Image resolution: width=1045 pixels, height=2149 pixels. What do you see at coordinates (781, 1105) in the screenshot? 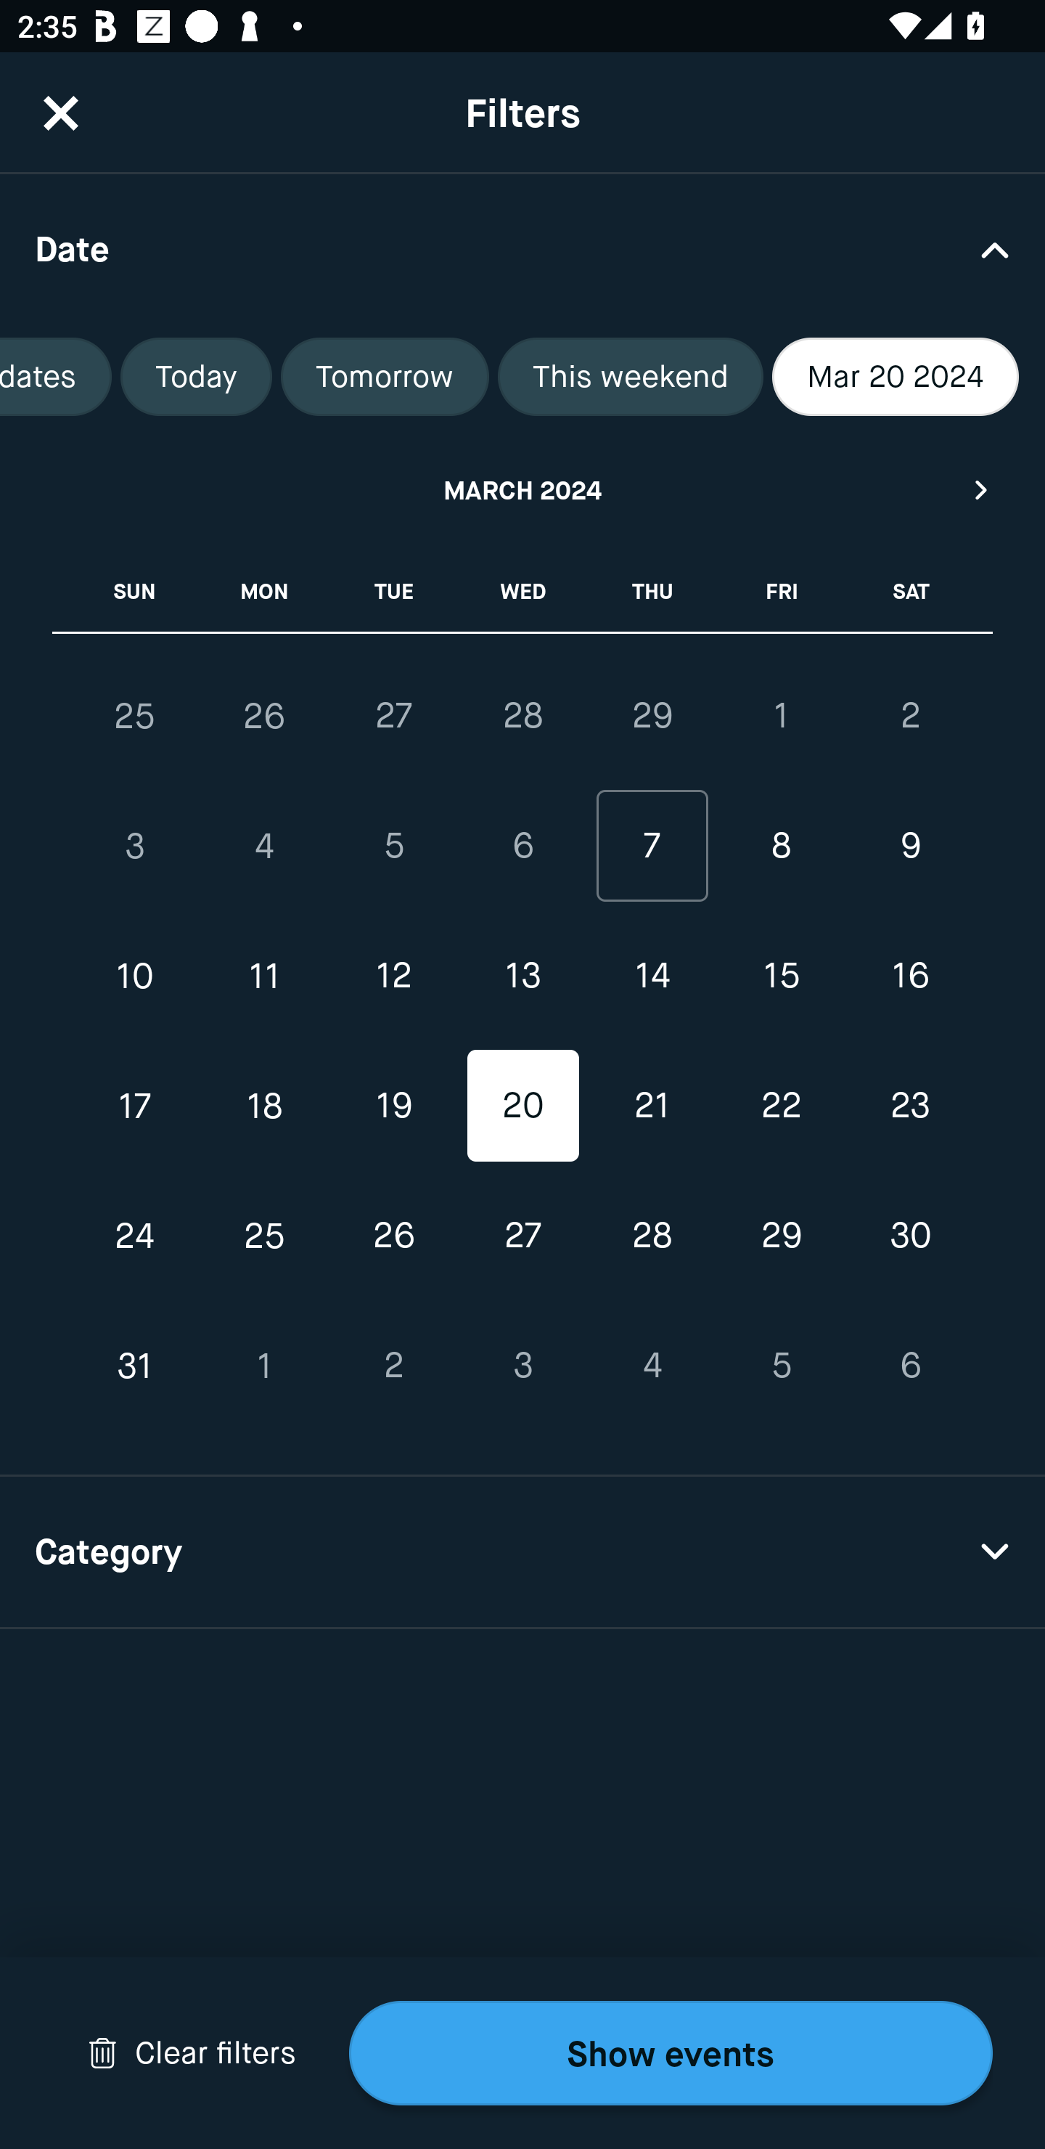
I see `22` at bounding box center [781, 1105].